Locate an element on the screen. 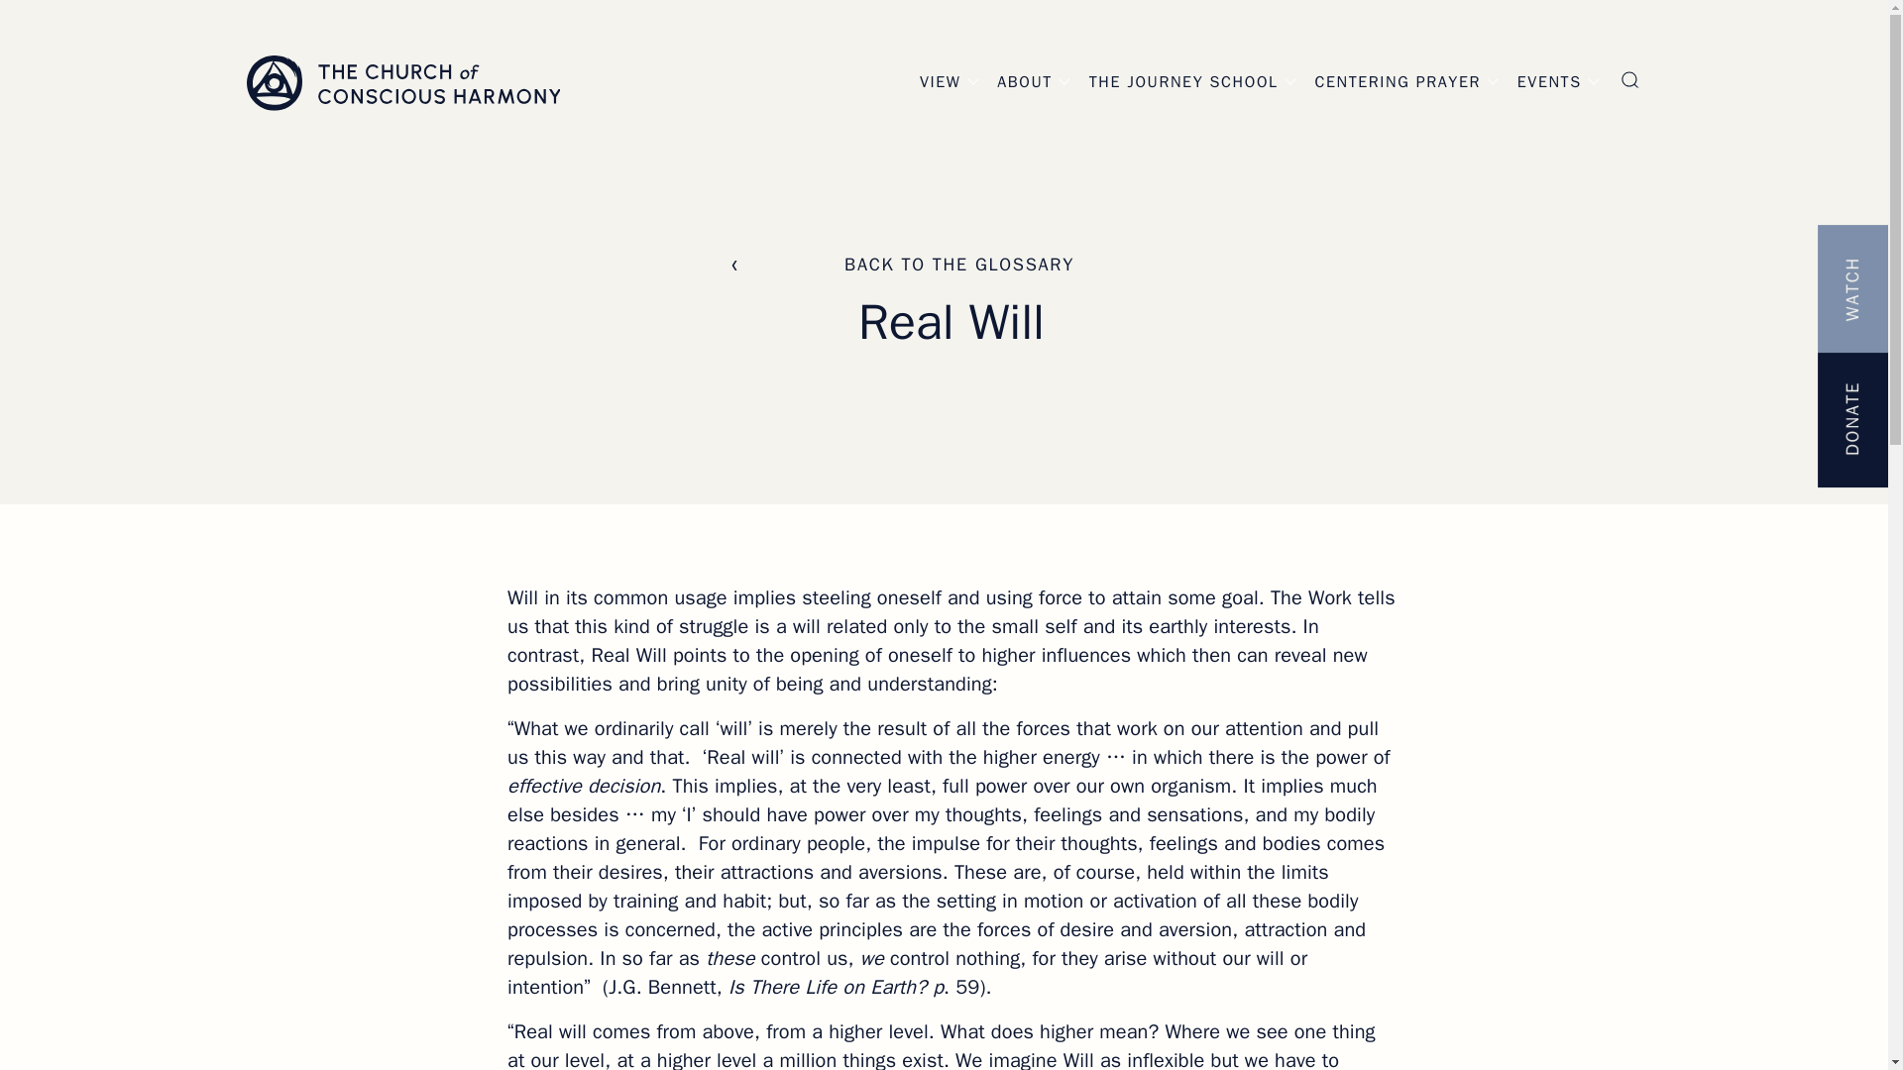  ABOUT is located at coordinates (1025, 81).